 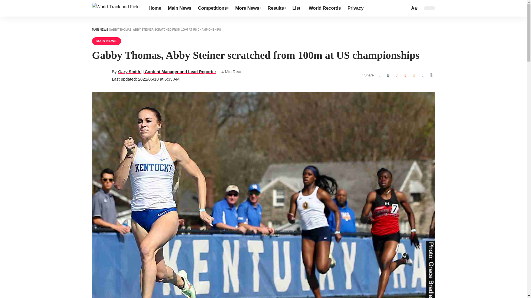 What do you see at coordinates (248, 8) in the screenshot?
I see `More News` at bounding box center [248, 8].